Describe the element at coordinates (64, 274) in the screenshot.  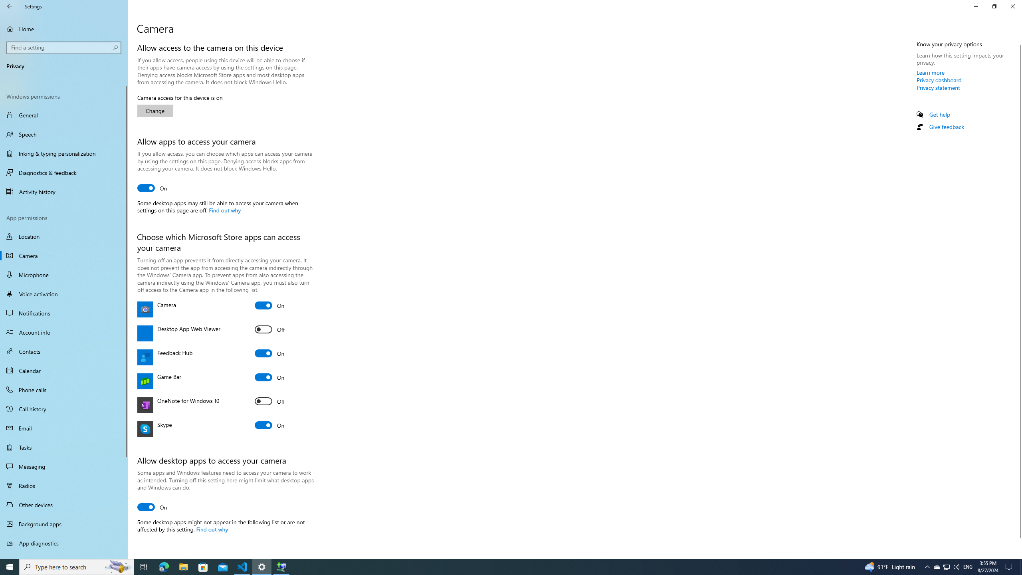
I see `Microphone` at that location.